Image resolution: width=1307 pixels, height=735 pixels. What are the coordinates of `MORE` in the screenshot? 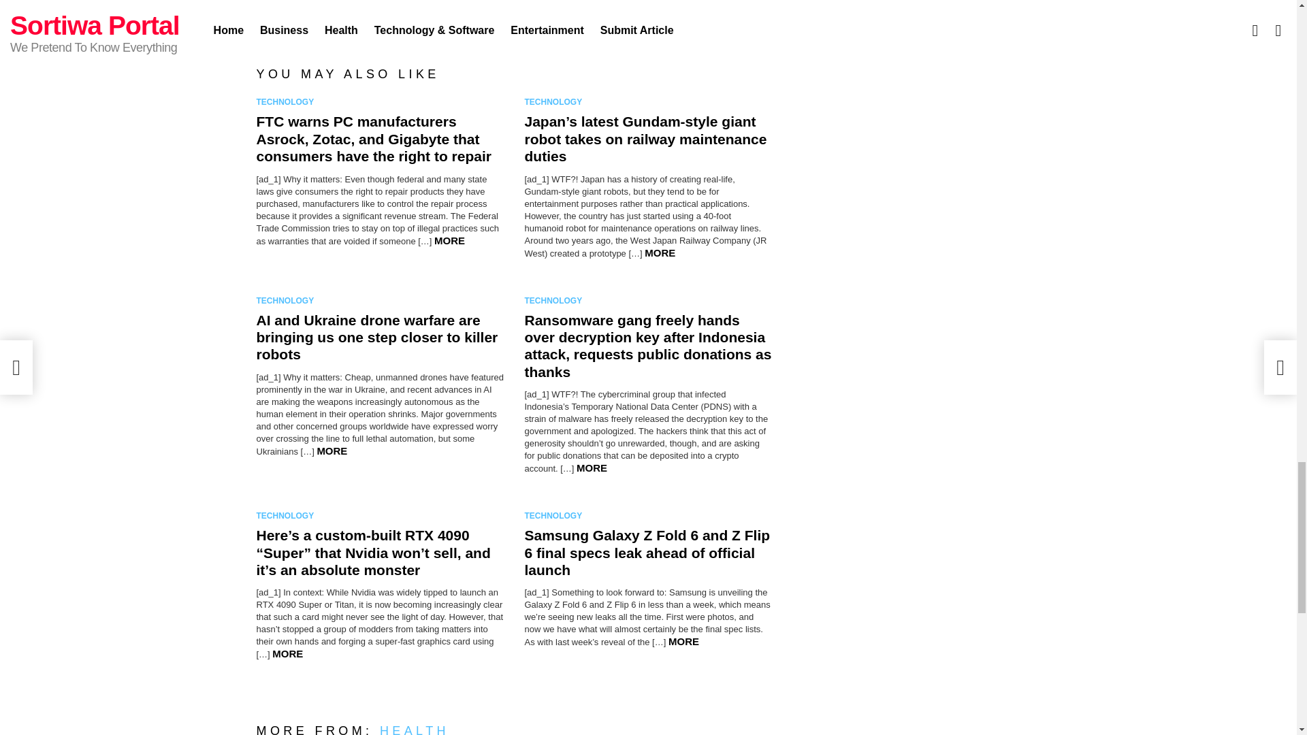 It's located at (592, 468).